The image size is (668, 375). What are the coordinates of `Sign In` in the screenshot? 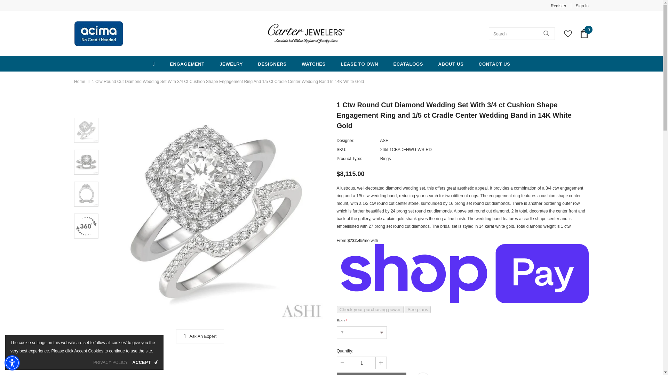 It's located at (580, 6).